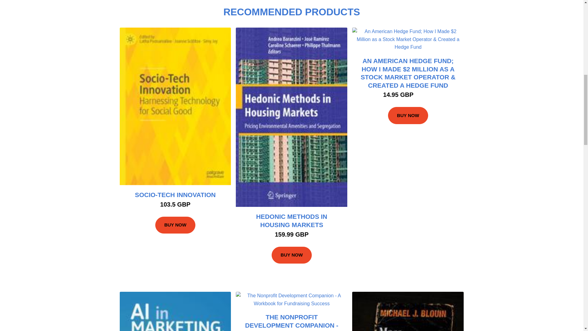 This screenshot has height=331, width=588. What do you see at coordinates (175, 195) in the screenshot?
I see `SOCIO-TECH INNOVATION` at bounding box center [175, 195].